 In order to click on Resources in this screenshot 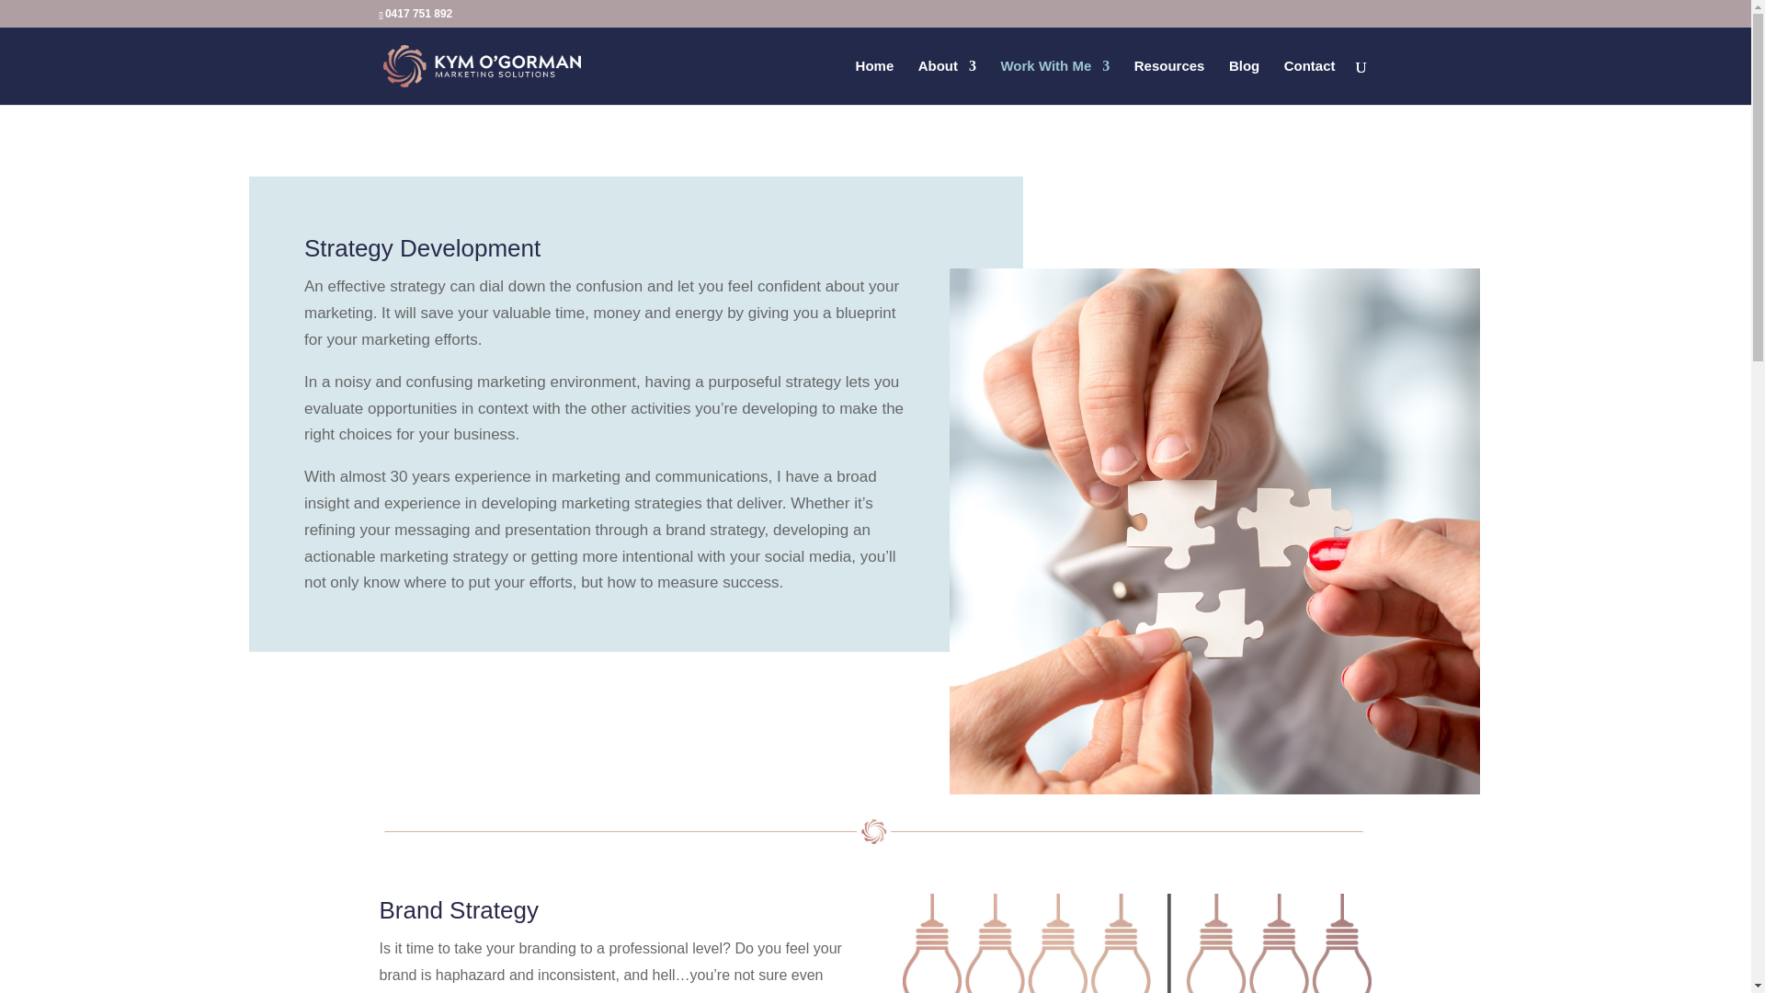, I will do `click(1169, 82)`.